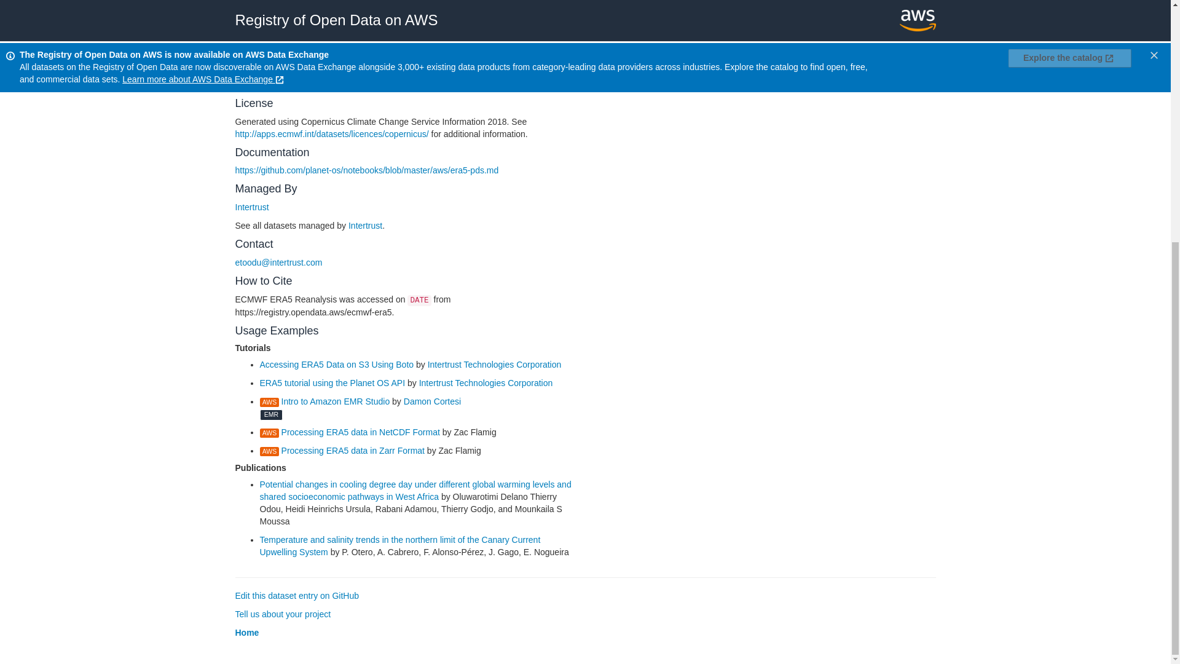 Image resolution: width=1180 pixels, height=664 pixels. Describe the element at coordinates (324, 401) in the screenshot. I see `Intro to Amazon EMR Studio` at that location.